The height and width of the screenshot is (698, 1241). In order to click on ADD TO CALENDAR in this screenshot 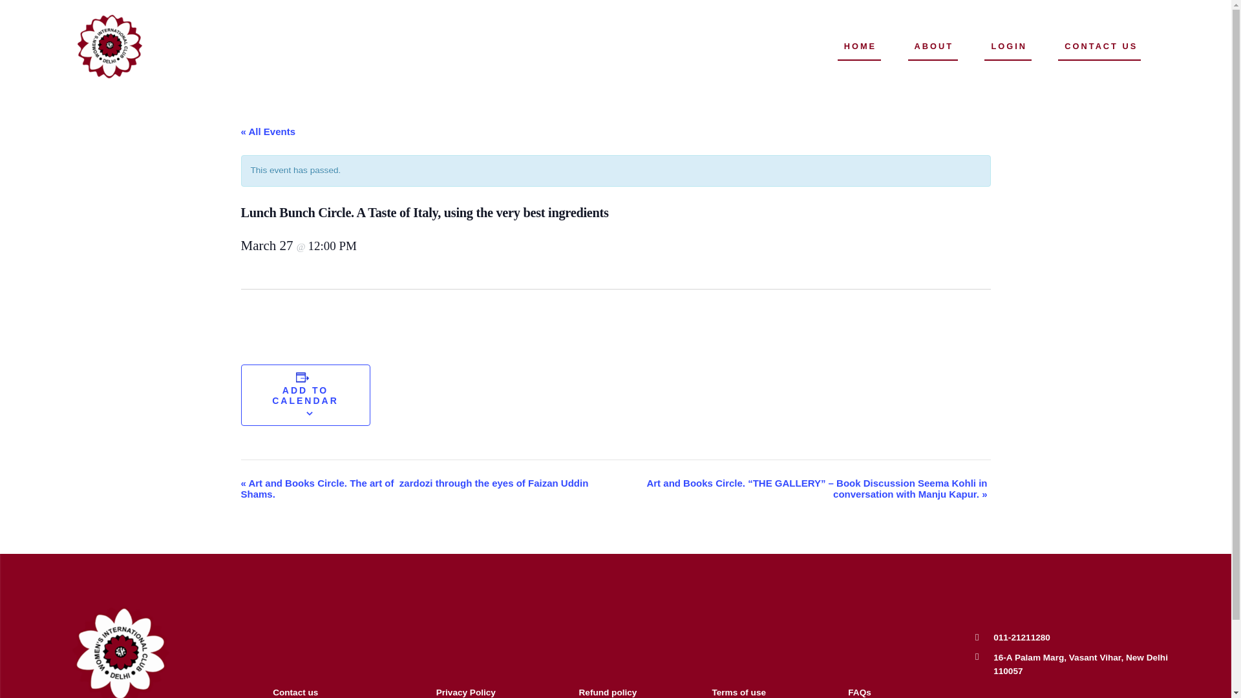, I will do `click(305, 396)`.